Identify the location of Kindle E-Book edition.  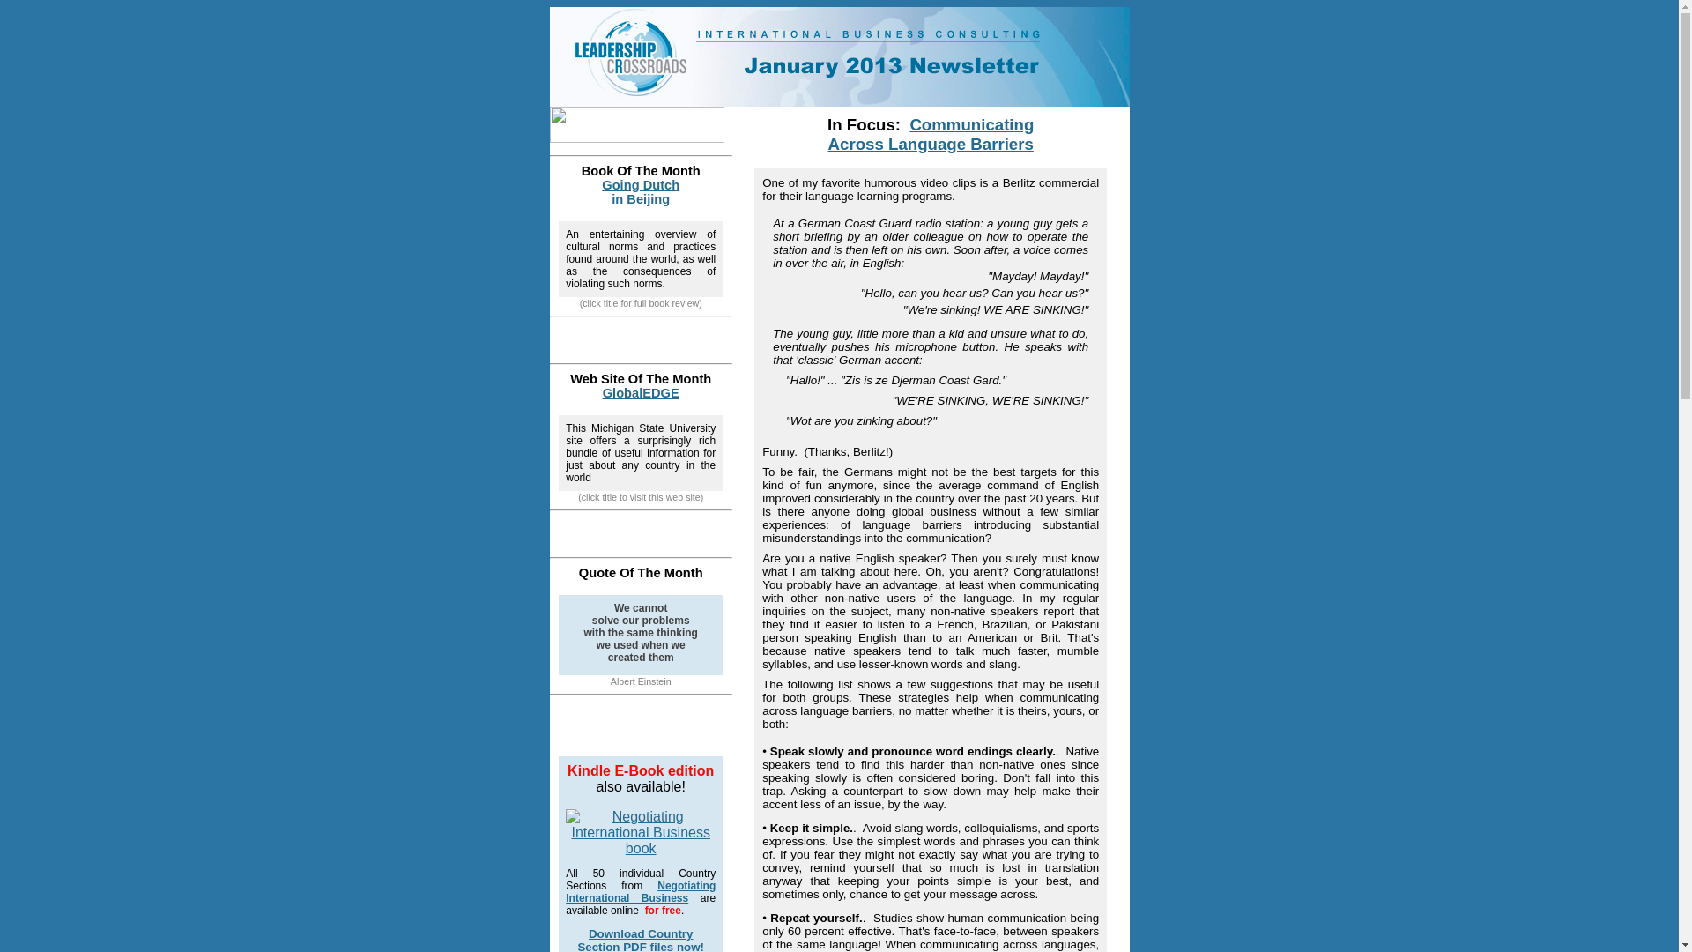
(840, 56).